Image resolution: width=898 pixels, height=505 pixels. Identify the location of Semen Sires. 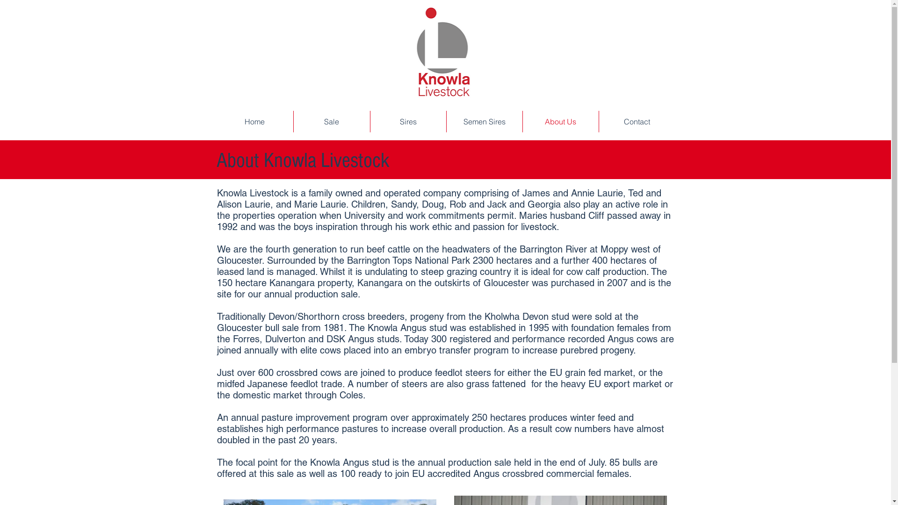
(484, 122).